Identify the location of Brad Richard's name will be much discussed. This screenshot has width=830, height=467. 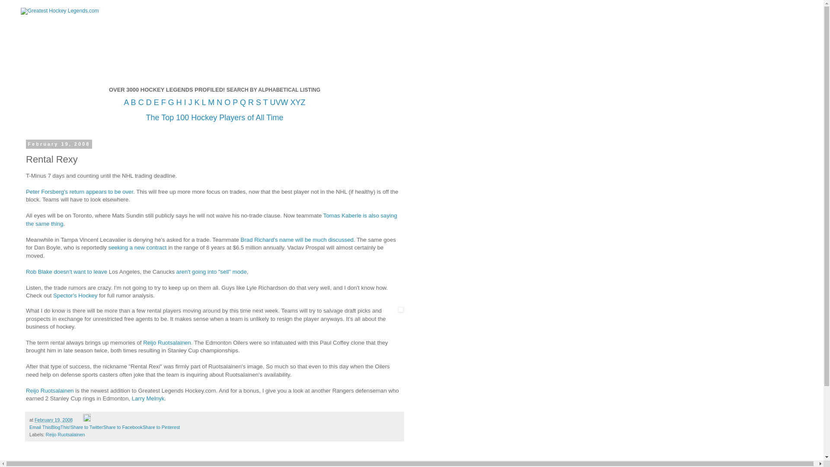
(297, 240).